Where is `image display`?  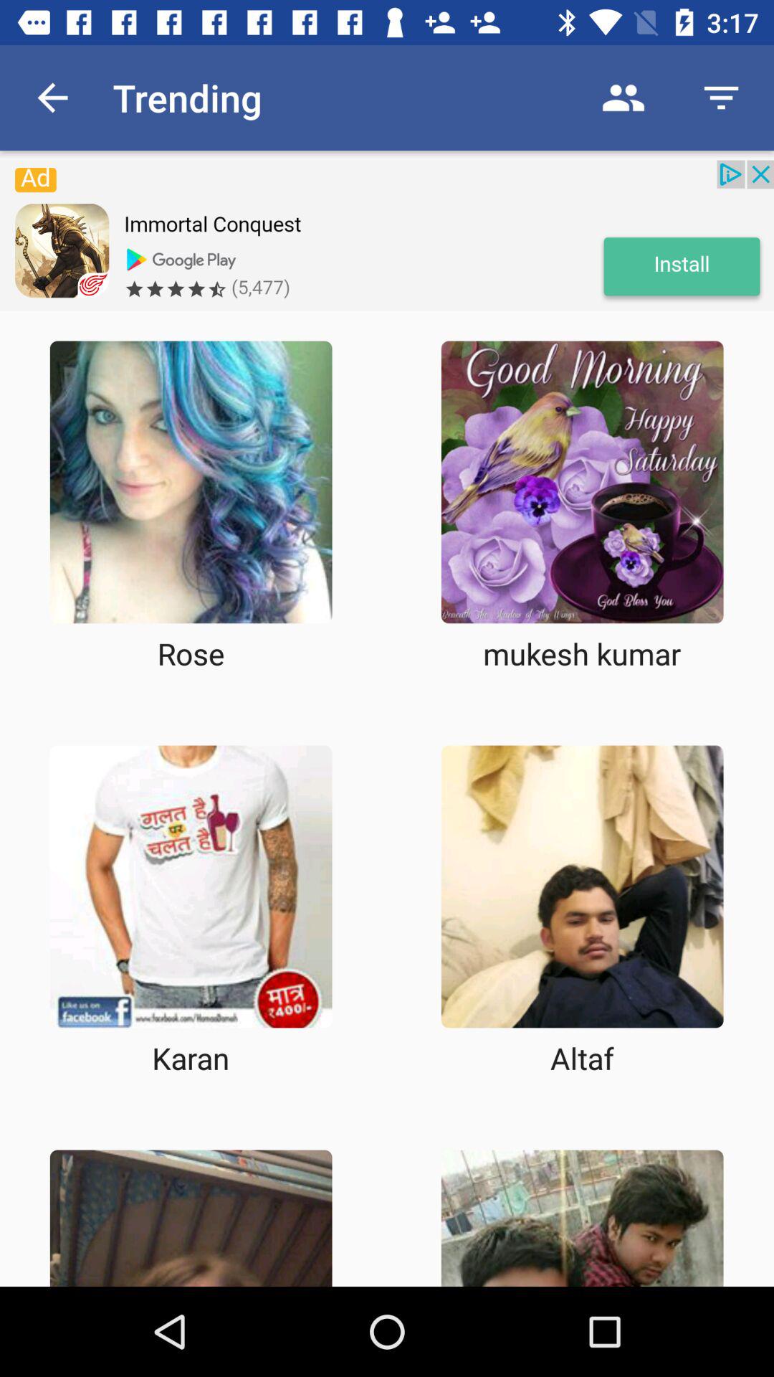
image display is located at coordinates (582, 482).